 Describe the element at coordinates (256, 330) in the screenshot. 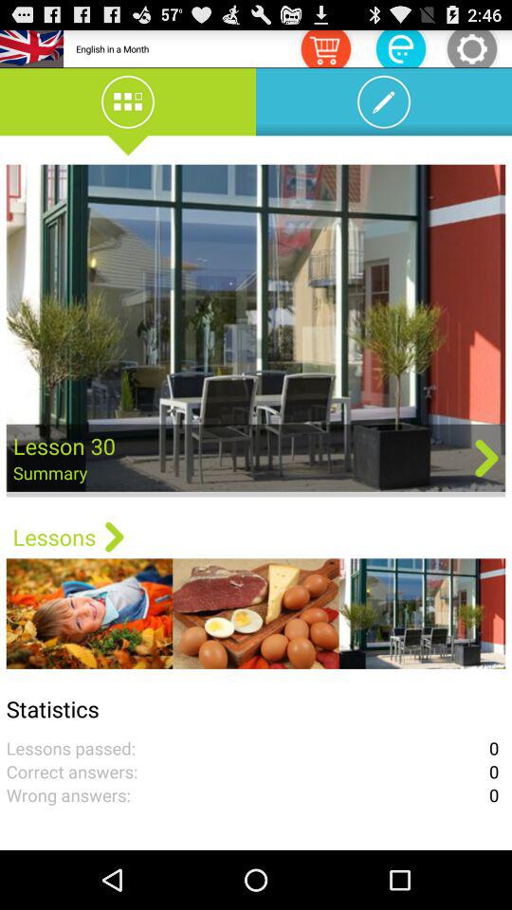

I see `go to lesson 30 summary` at that location.